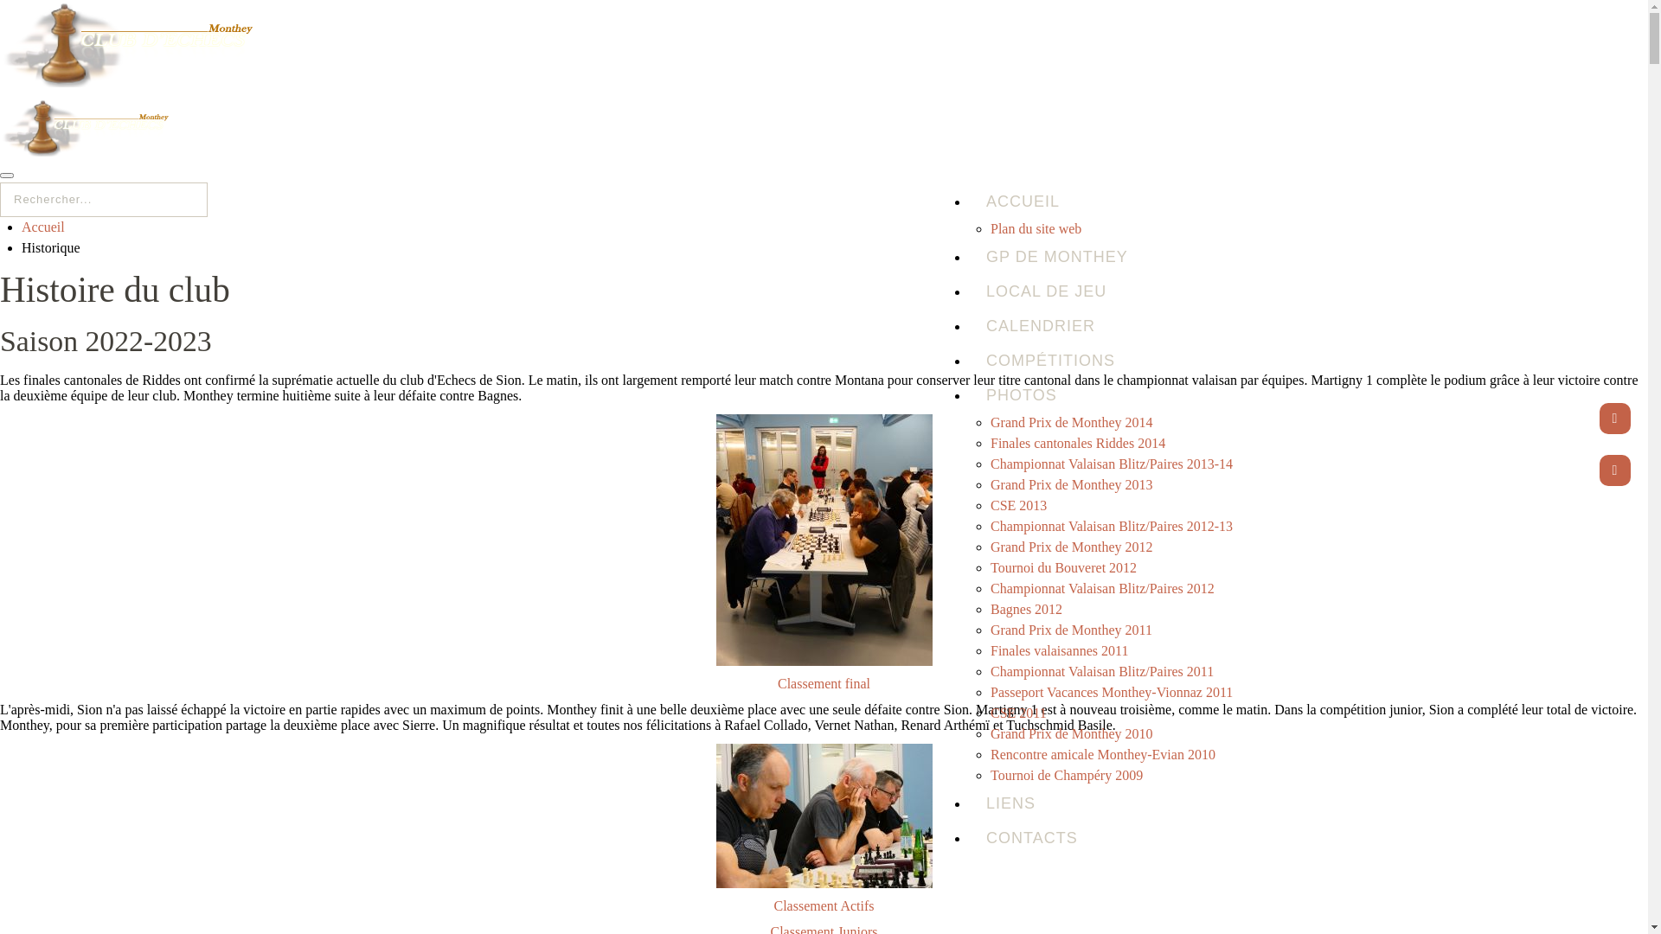 The image size is (1661, 934). I want to click on GP DE MONTHEY, so click(1287, 257).